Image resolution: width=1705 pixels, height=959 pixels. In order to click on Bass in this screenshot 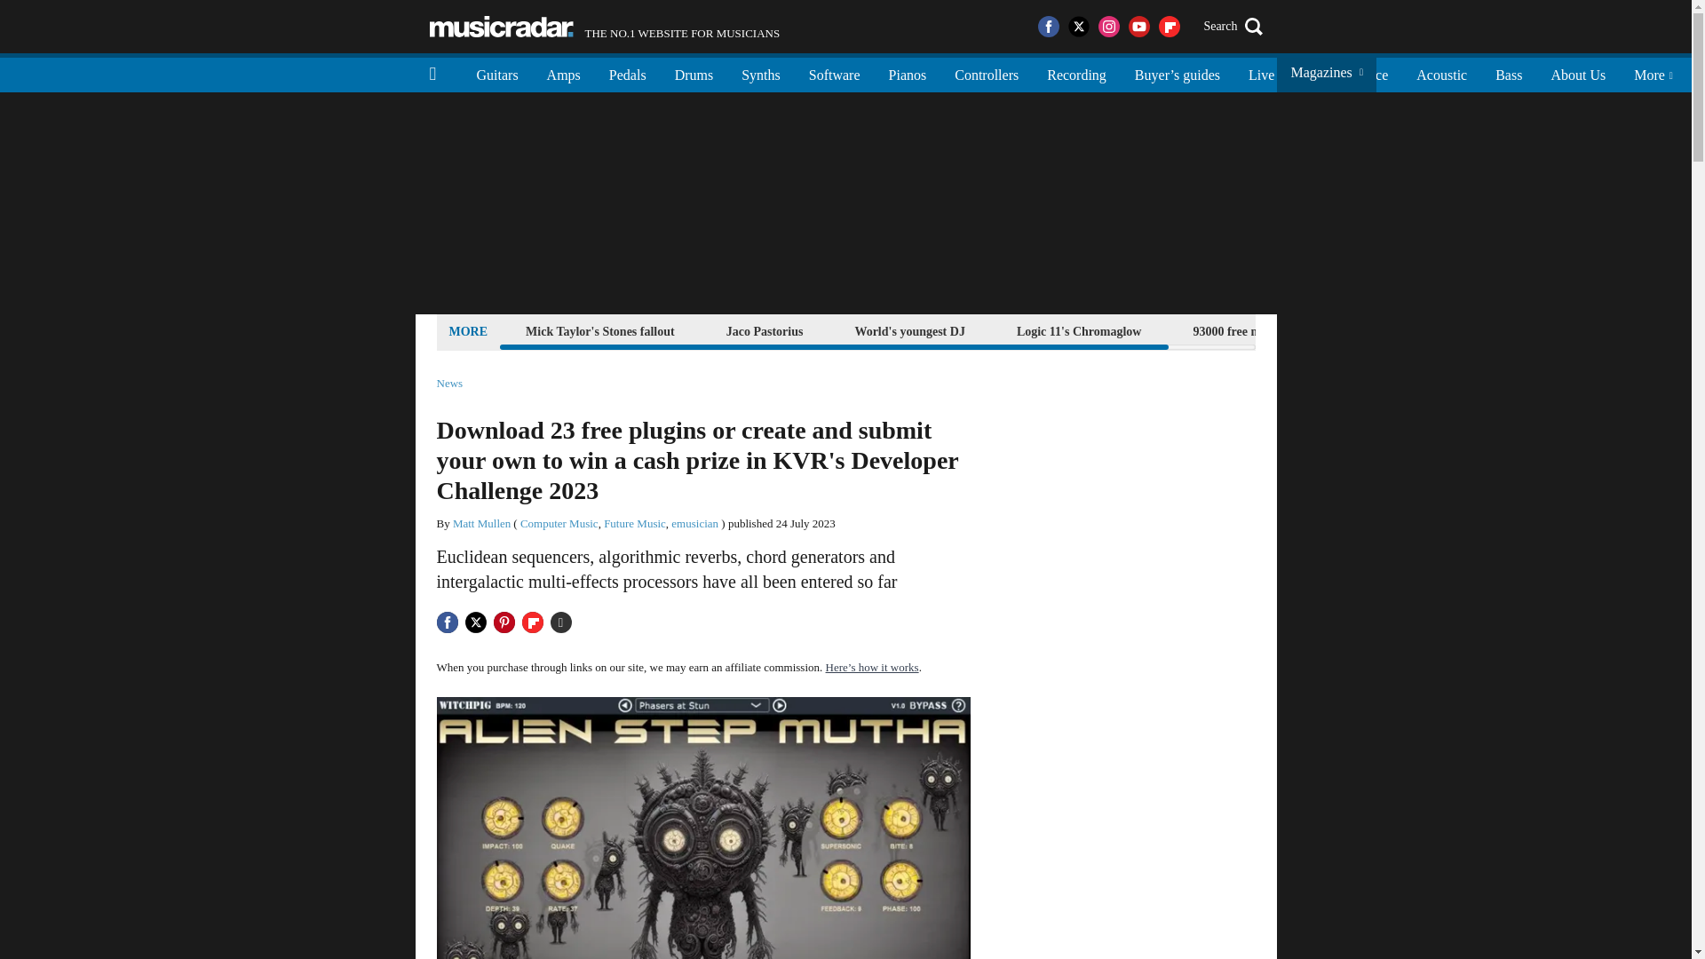, I will do `click(1508, 73)`.